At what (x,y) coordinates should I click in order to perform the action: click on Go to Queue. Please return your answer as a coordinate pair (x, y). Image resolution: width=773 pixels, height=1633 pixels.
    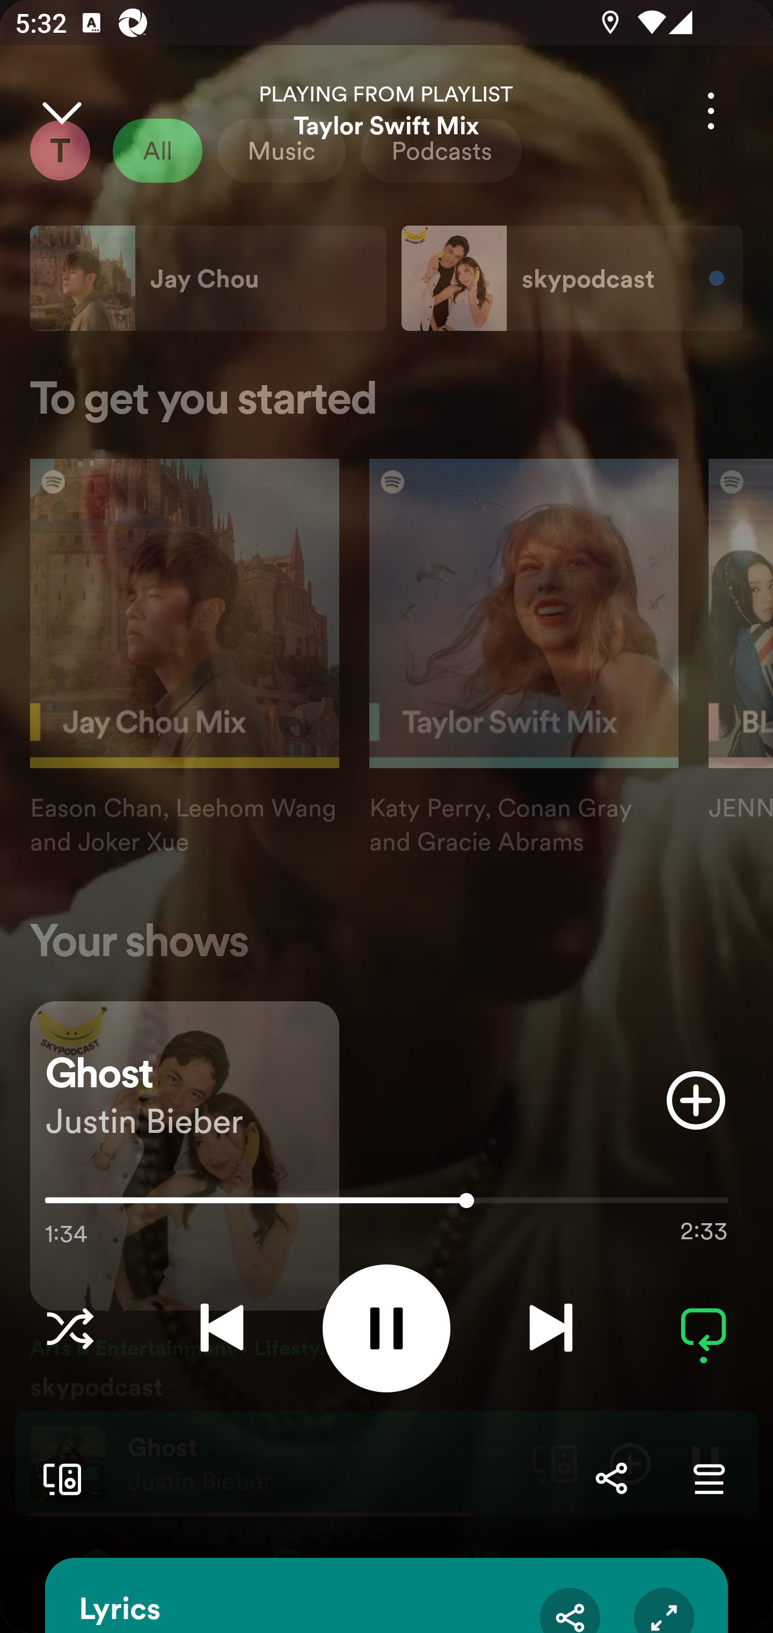
    Looking at the image, I should click on (709, 1478).